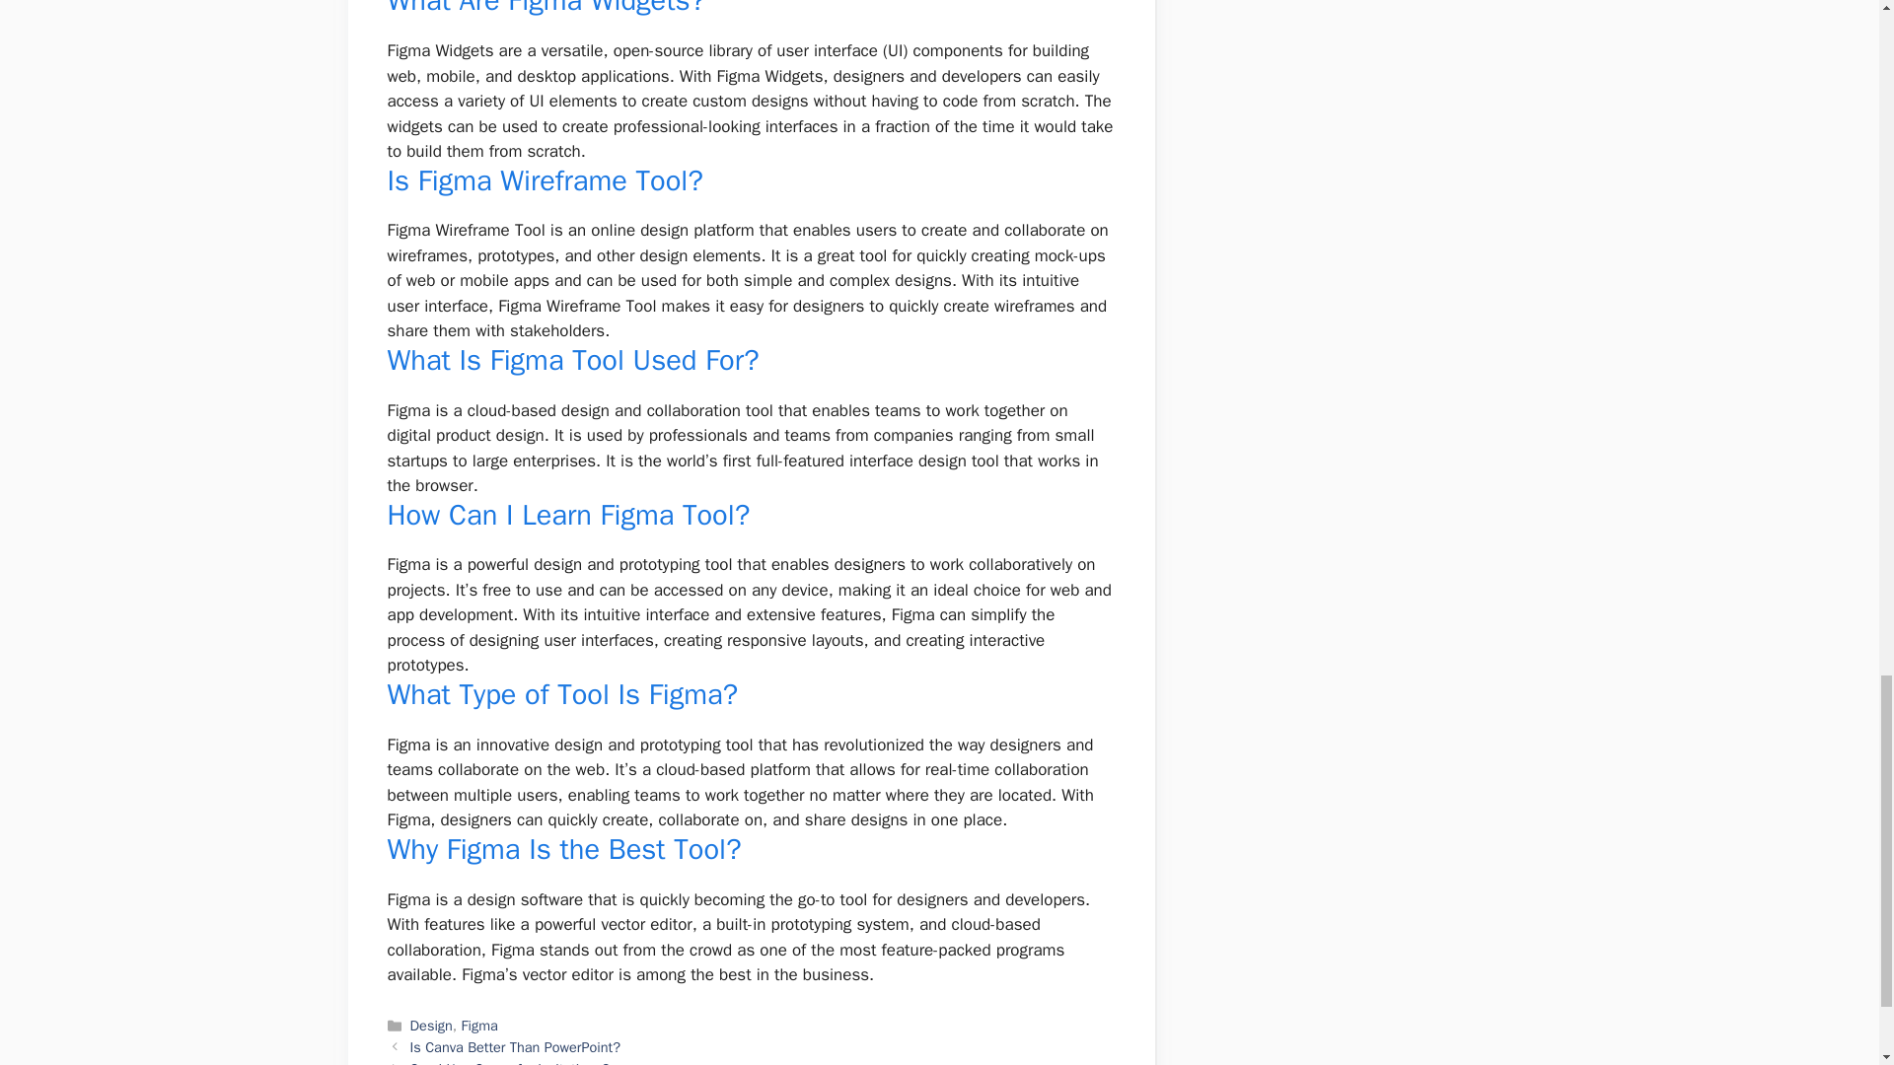  I want to click on Is Canva Better Than PowerPoint?, so click(515, 1047).